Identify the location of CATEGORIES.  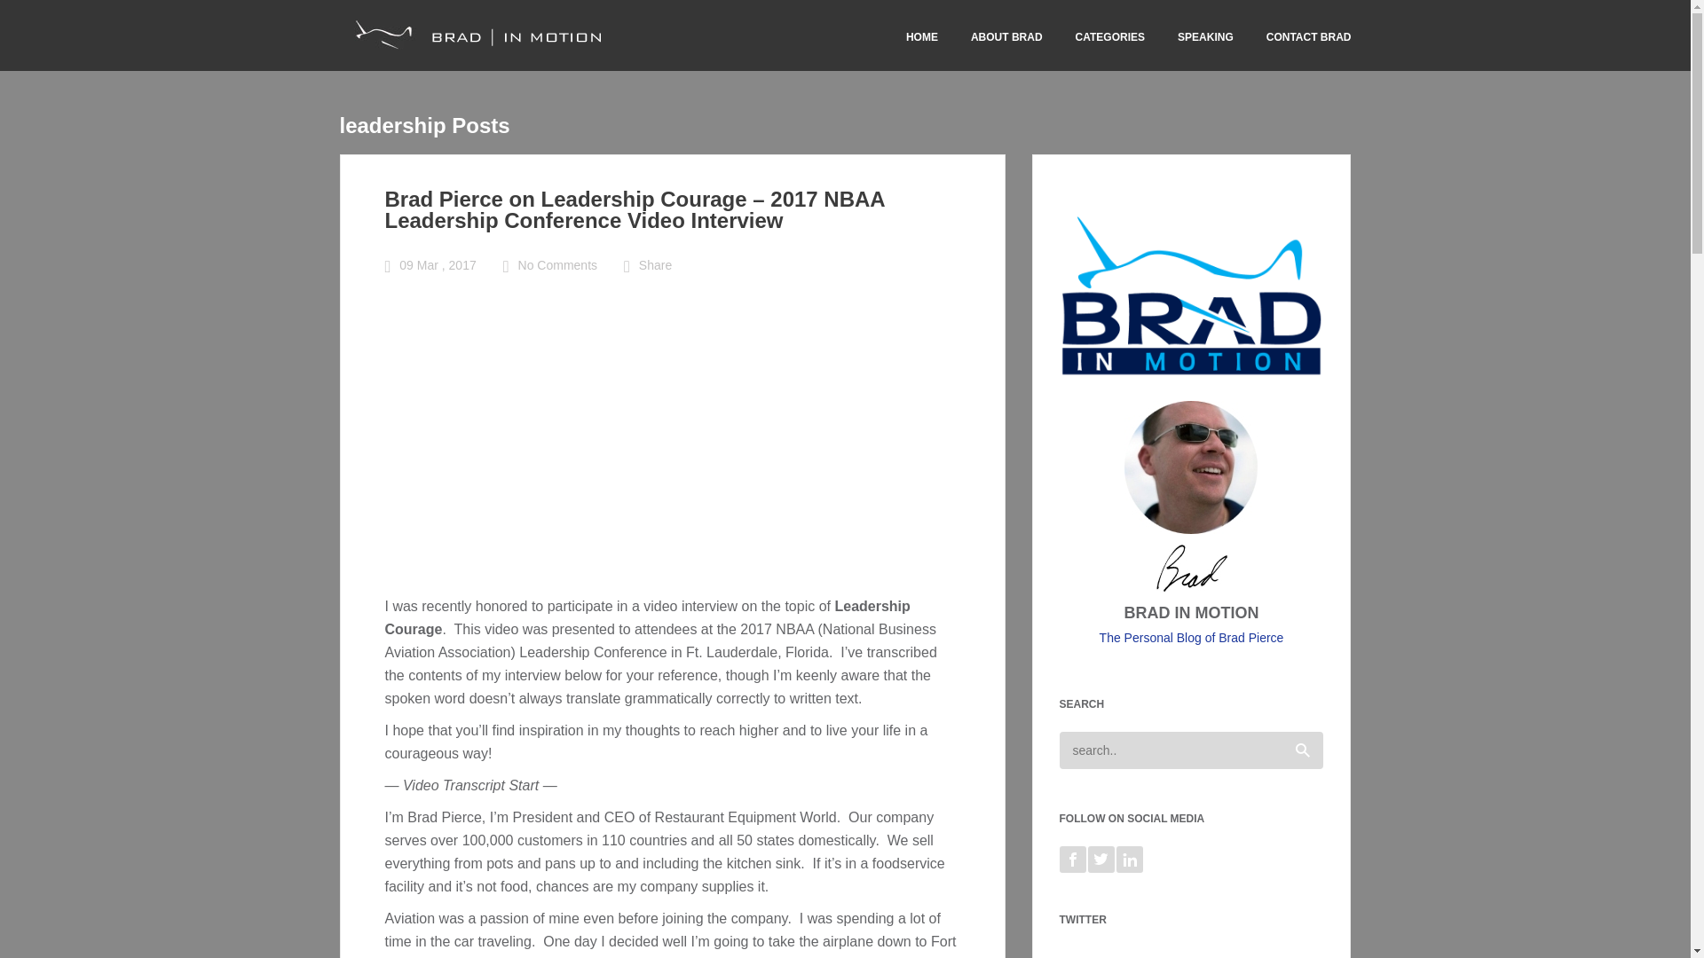
(1109, 36).